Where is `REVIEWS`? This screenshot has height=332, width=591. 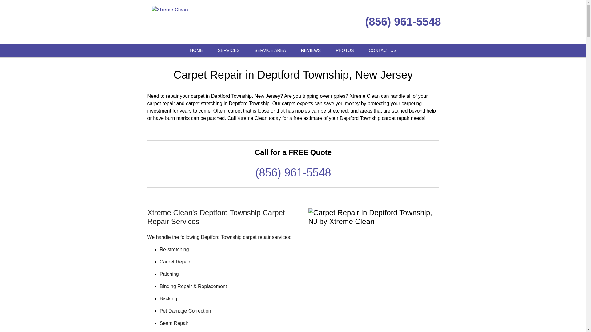
REVIEWS is located at coordinates (311, 50).